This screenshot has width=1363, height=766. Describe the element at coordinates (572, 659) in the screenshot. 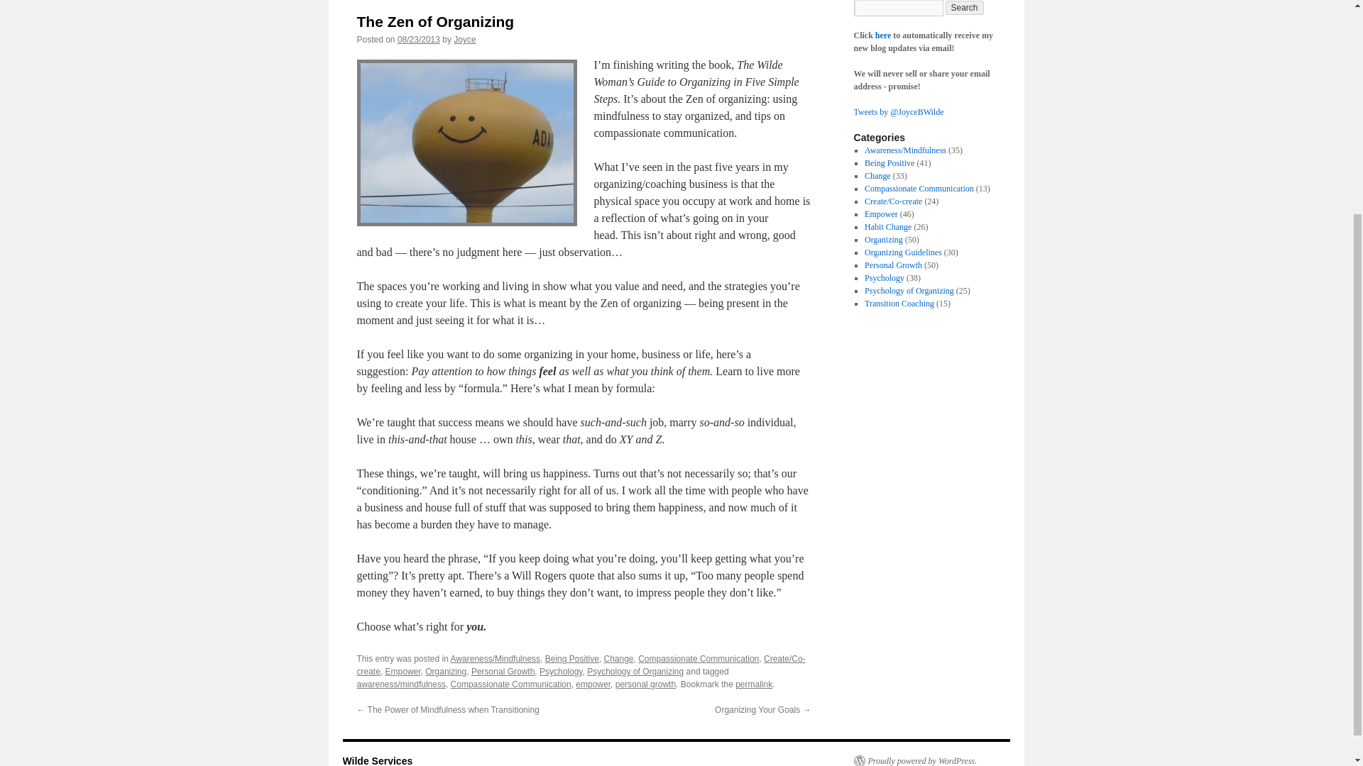

I see `Being Positive` at that location.